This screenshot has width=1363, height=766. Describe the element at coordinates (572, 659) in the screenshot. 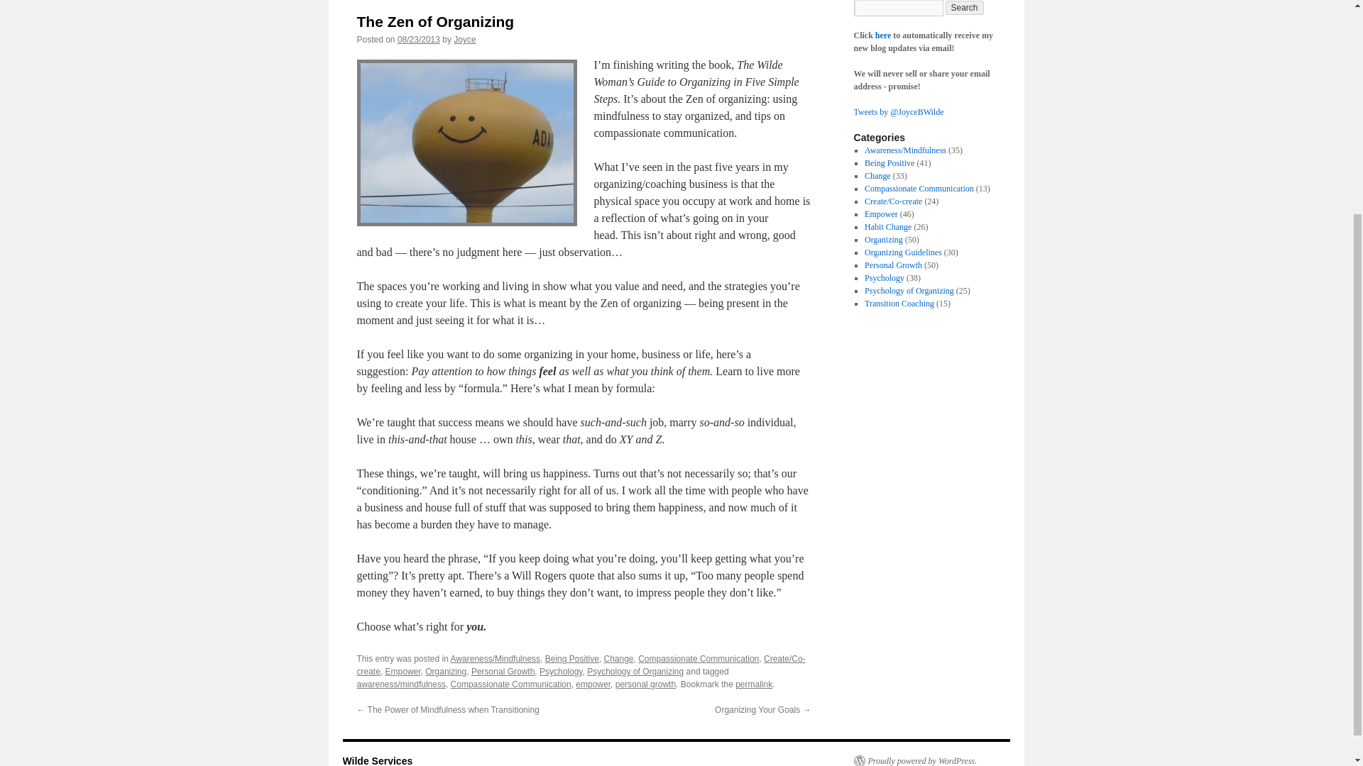

I see `Being Positive` at that location.